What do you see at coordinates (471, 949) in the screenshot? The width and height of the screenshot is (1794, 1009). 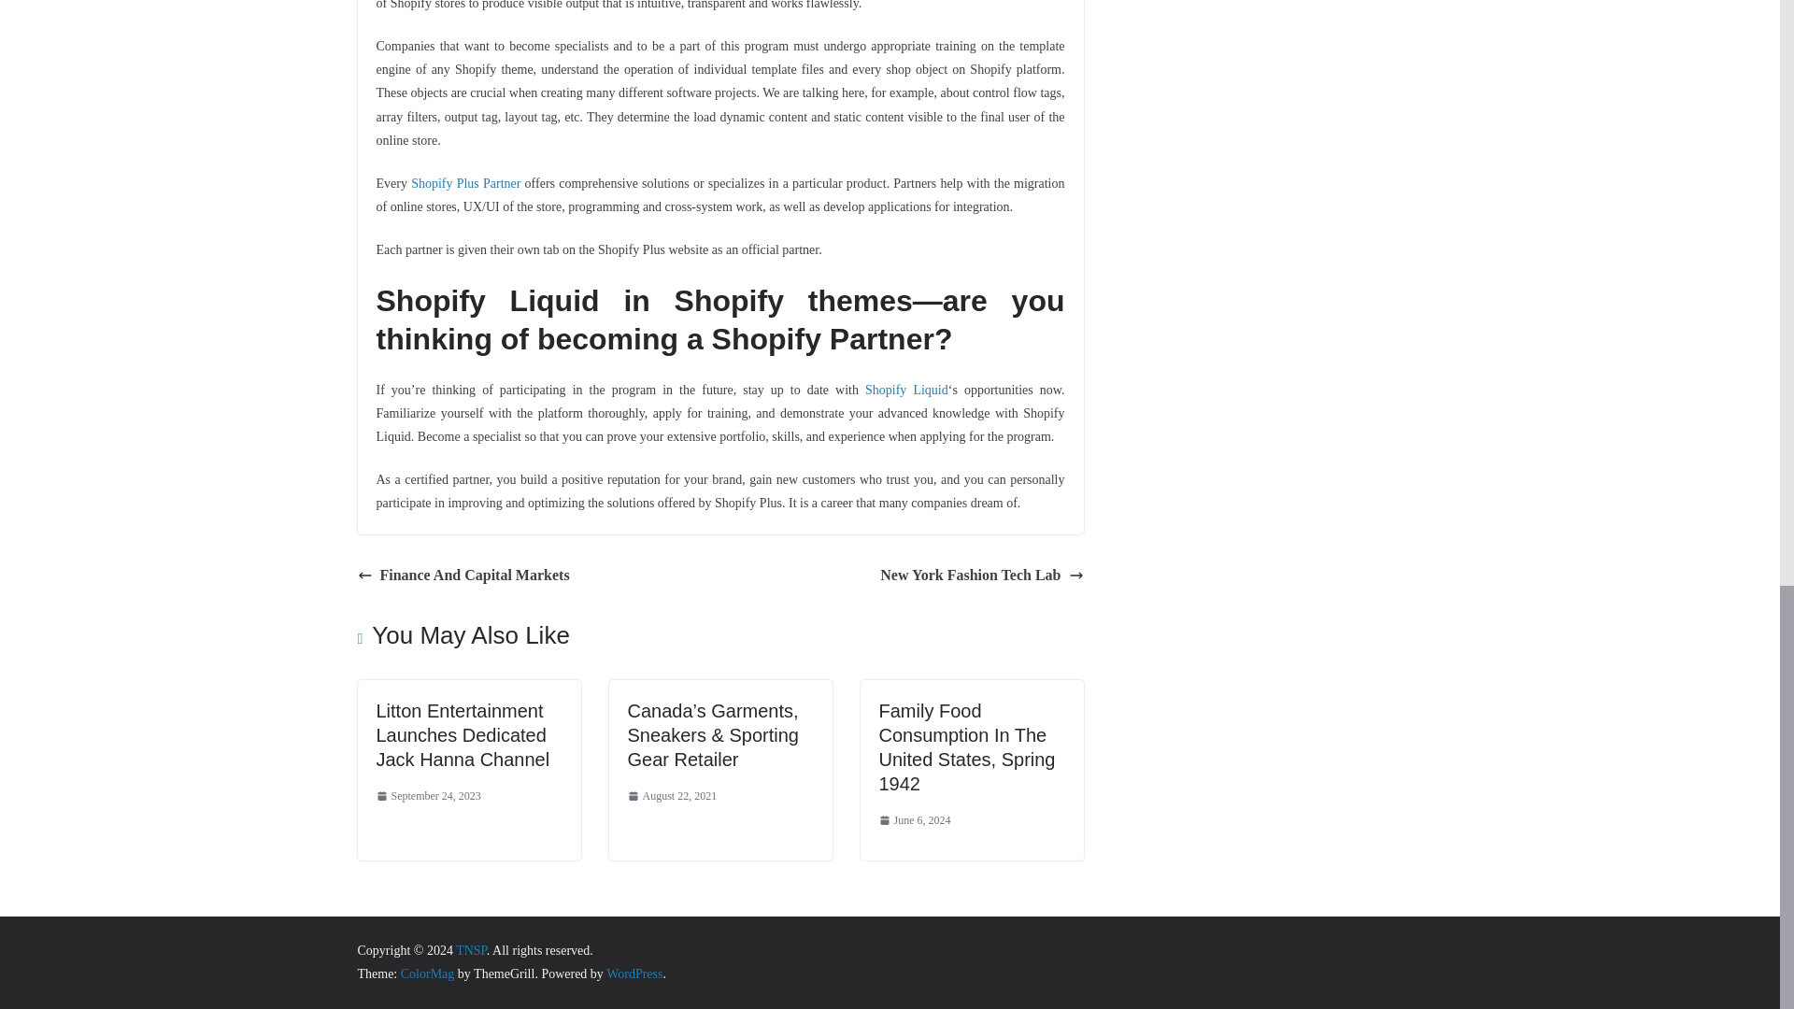 I see `TNSP` at bounding box center [471, 949].